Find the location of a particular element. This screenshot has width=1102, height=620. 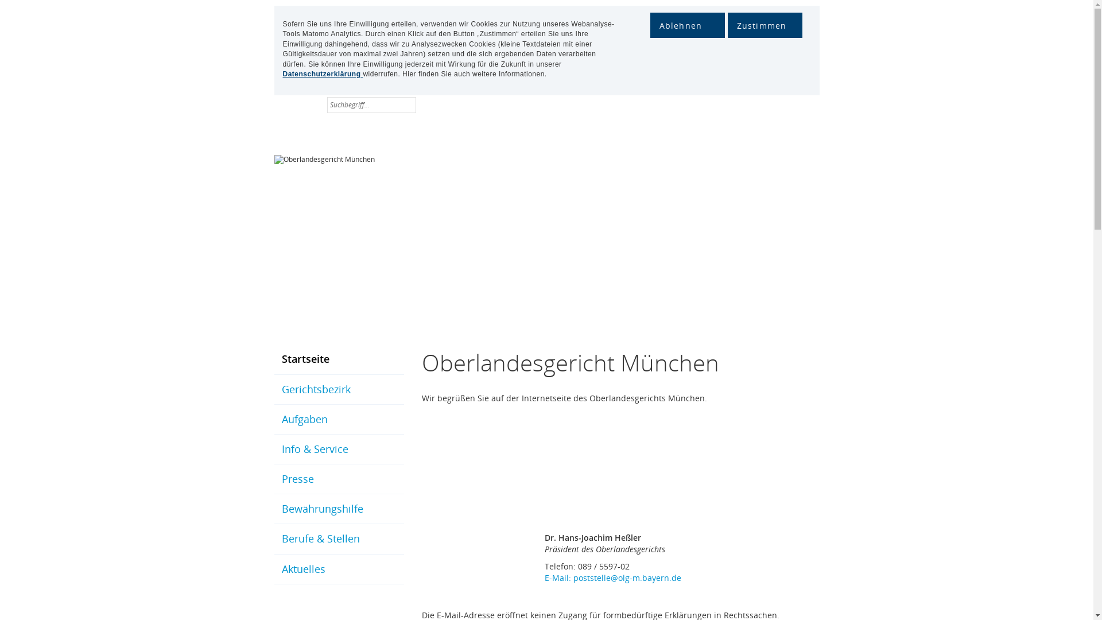

Aktuelles is located at coordinates (339, 569).